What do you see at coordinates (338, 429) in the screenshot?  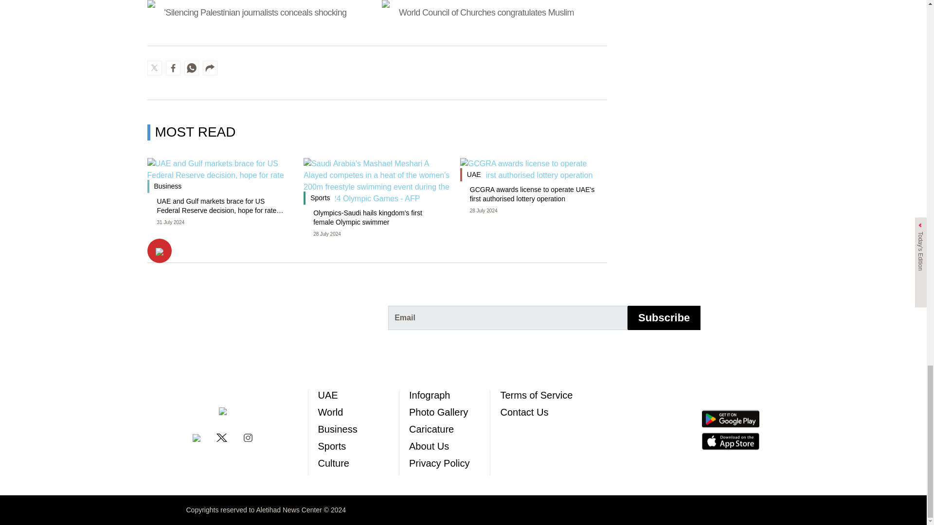 I see `Business` at bounding box center [338, 429].